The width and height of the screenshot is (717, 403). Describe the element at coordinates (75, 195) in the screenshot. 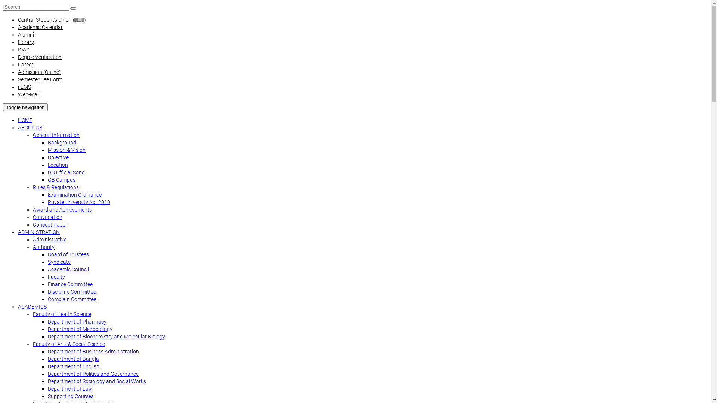

I see `Examination Ordinance` at that location.